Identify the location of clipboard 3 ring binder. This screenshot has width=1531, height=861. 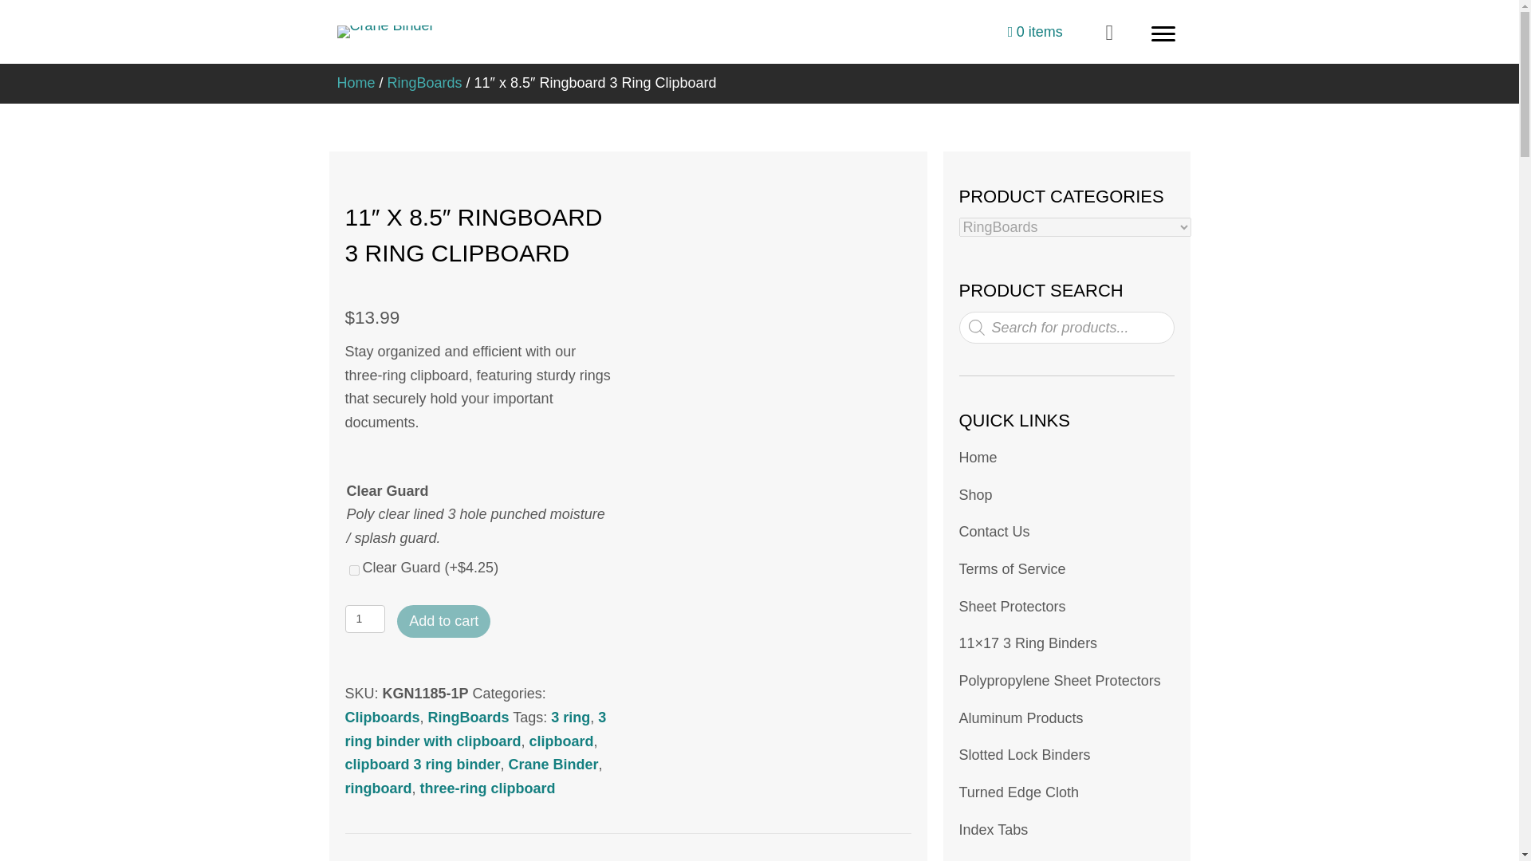
(423, 764).